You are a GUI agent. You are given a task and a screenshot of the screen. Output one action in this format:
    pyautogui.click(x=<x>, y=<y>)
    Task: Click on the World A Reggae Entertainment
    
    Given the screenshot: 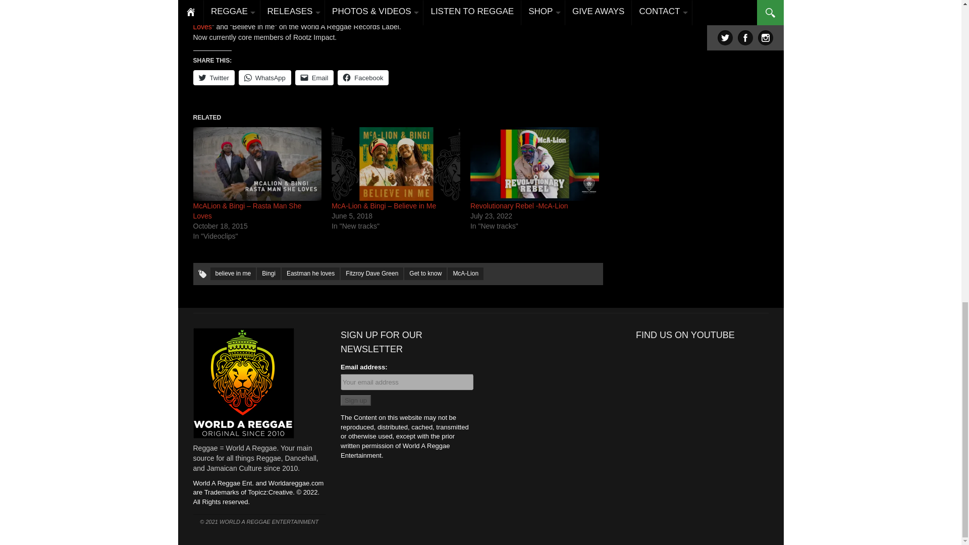 What is the action you would take?
    pyautogui.click(x=243, y=381)
    